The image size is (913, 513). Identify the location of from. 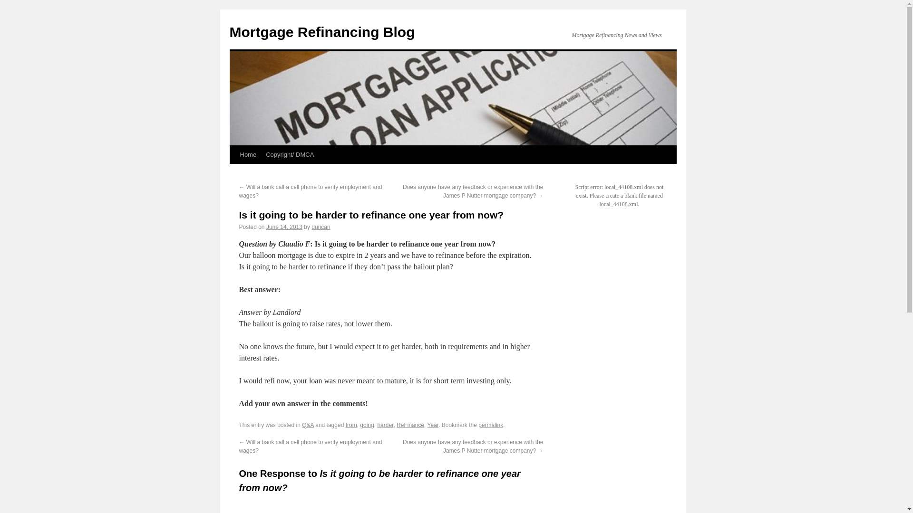
(351, 425).